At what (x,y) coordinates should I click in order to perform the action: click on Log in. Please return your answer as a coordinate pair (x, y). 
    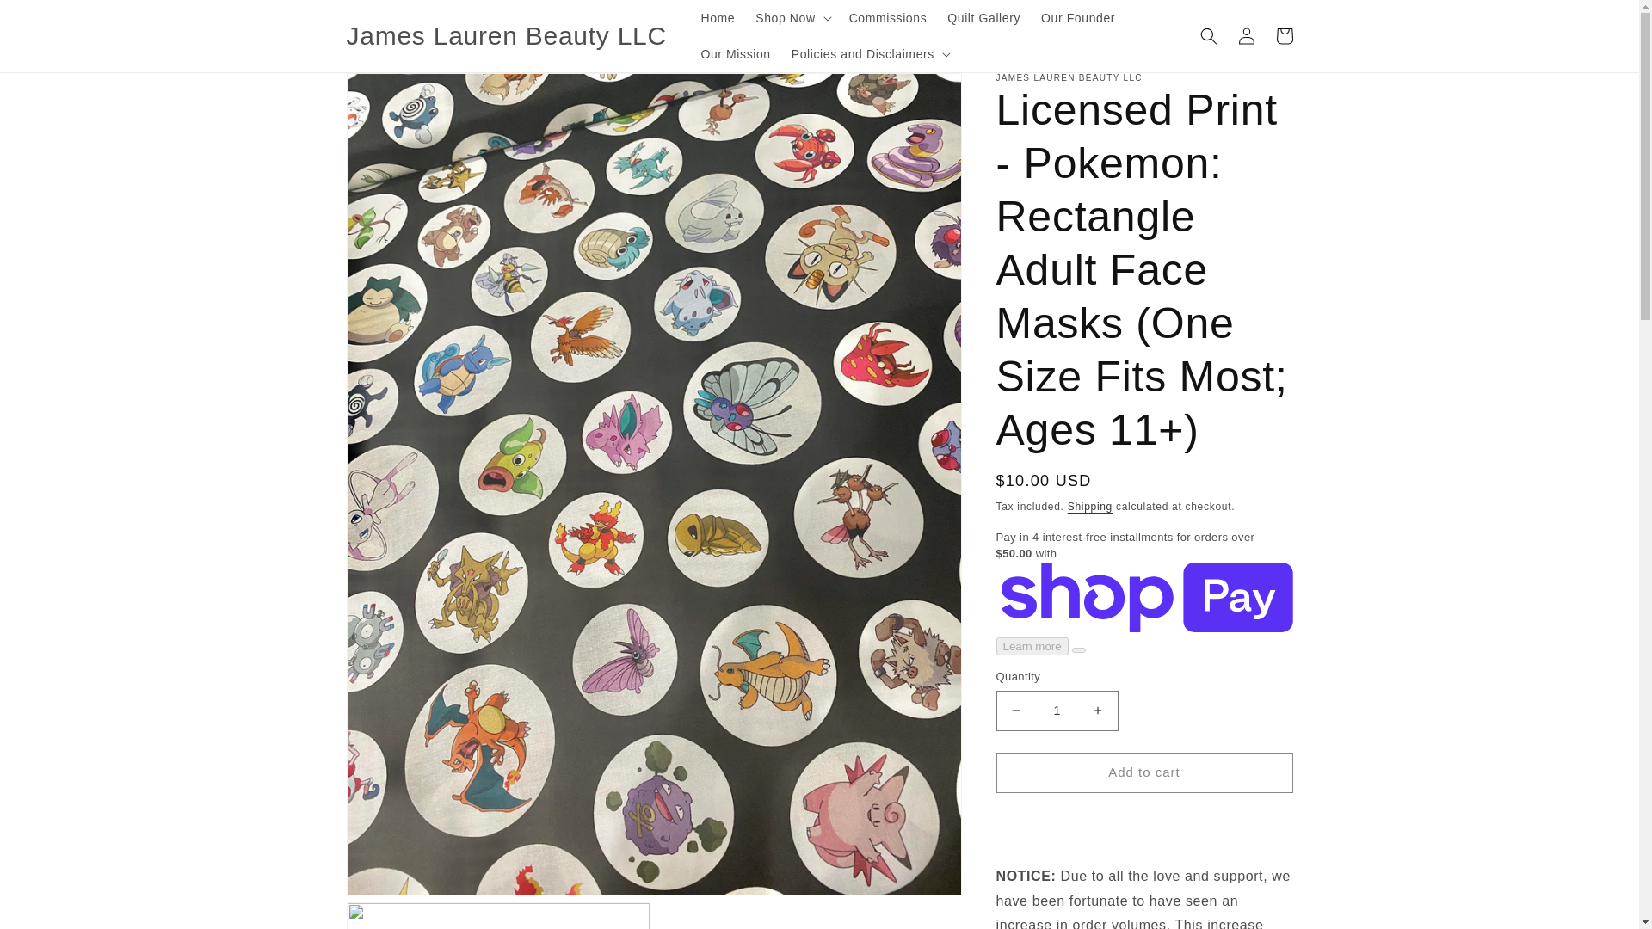
    Looking at the image, I should click on (1246, 36).